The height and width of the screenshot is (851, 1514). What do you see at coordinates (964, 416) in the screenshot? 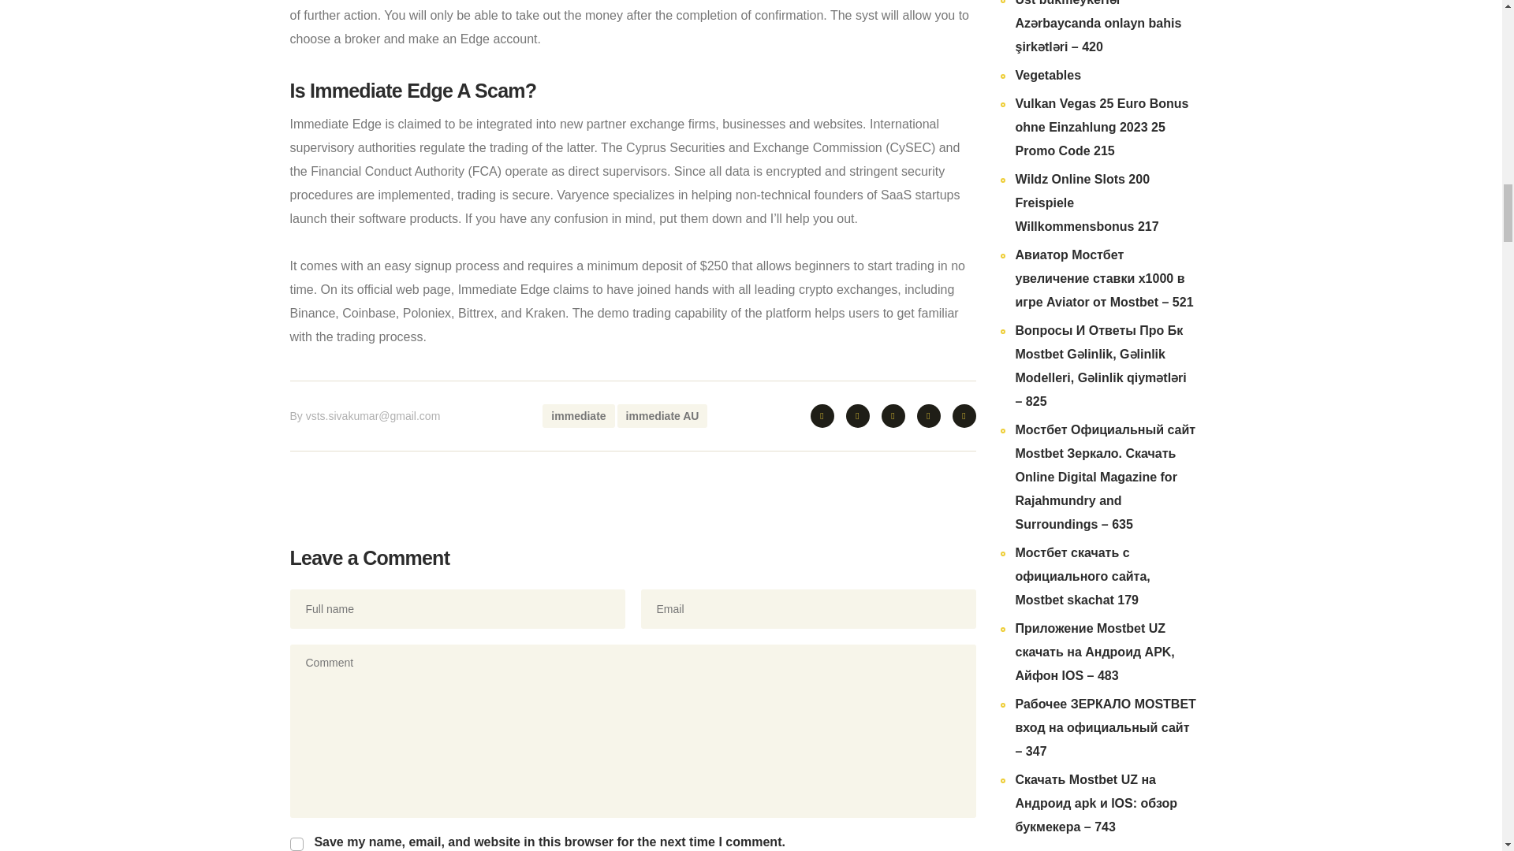
I see `Linkedin` at bounding box center [964, 416].